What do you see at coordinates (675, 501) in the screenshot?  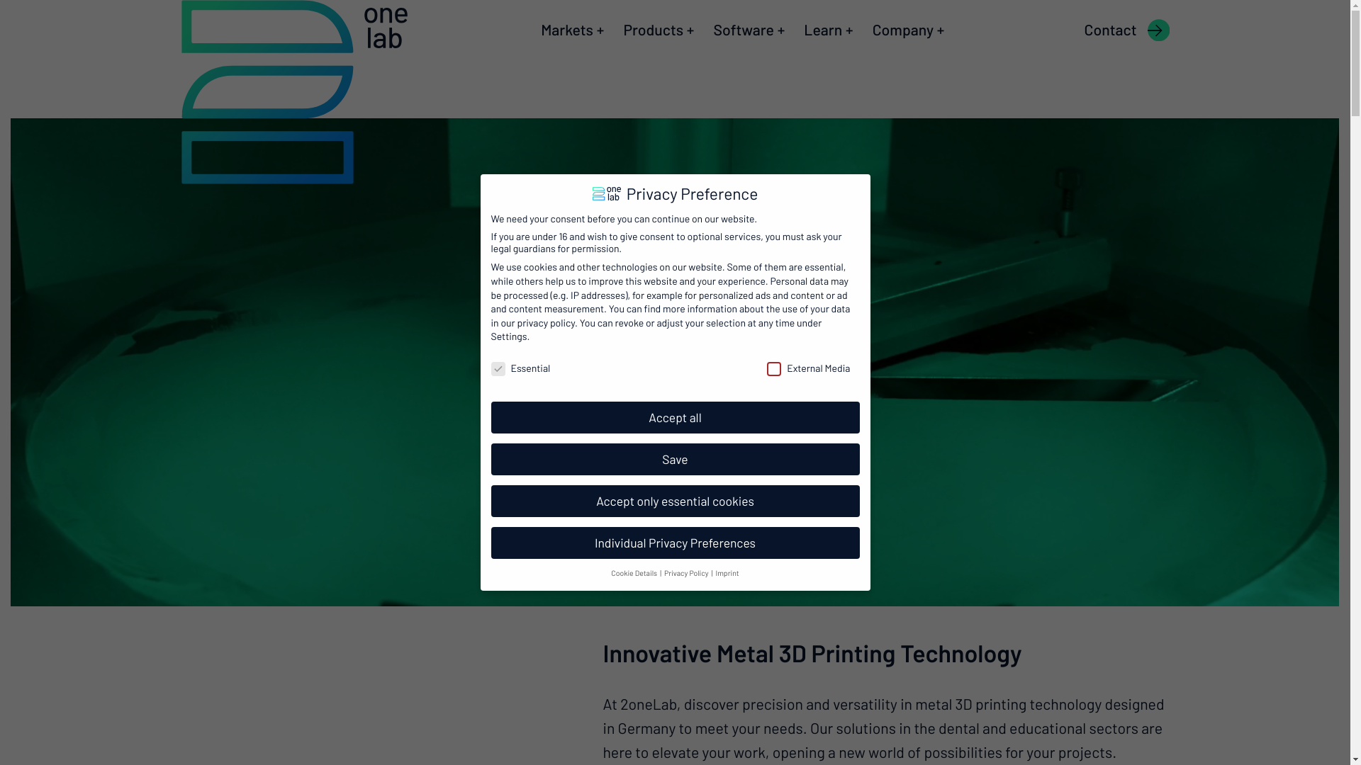 I see `Accept only essential cookies` at bounding box center [675, 501].